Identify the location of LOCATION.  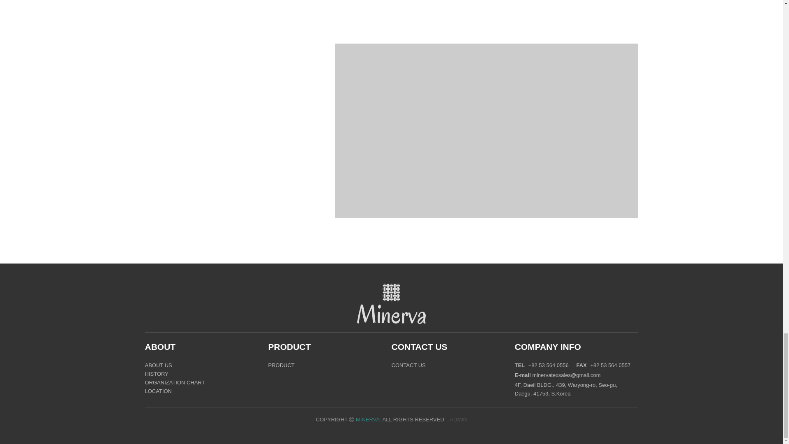
(158, 391).